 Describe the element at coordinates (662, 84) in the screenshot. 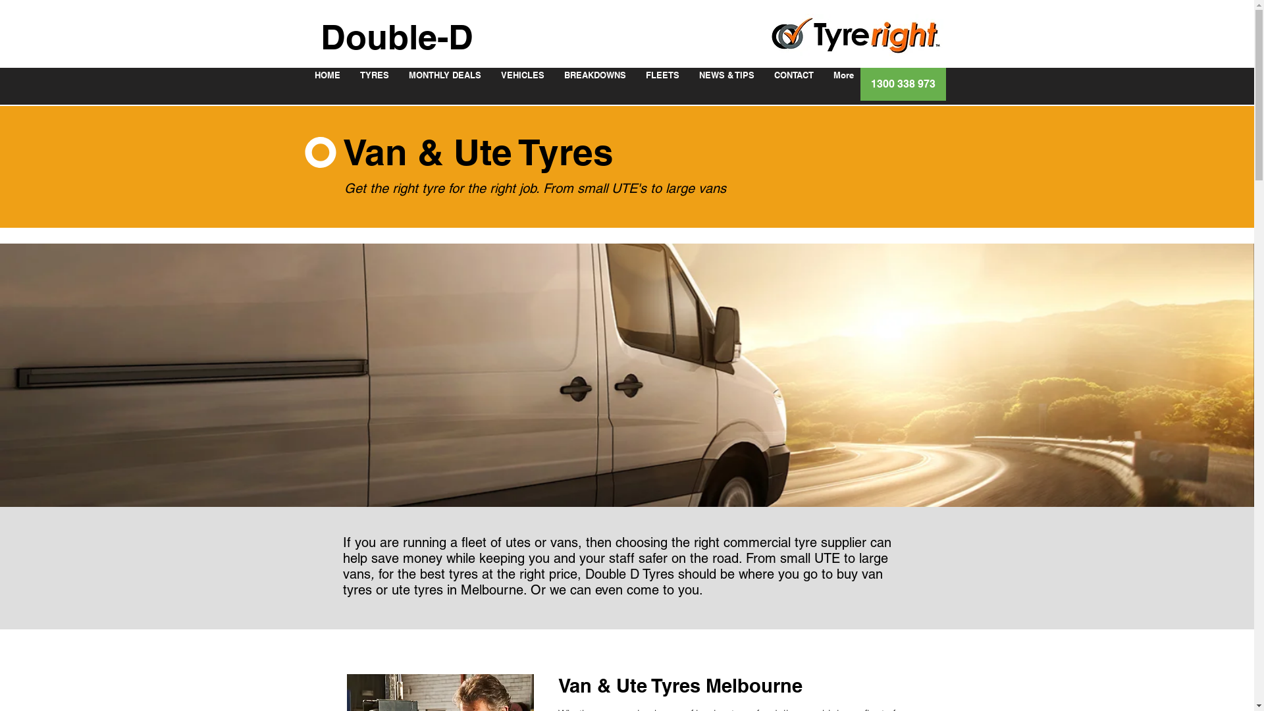

I see `FLEETS` at that location.